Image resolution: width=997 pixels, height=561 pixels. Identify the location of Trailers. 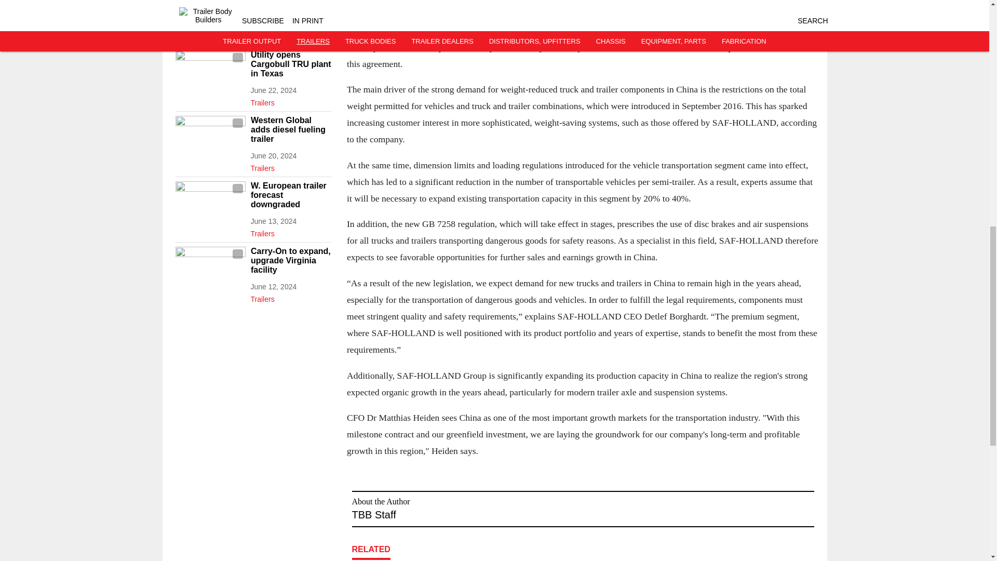
(290, 166).